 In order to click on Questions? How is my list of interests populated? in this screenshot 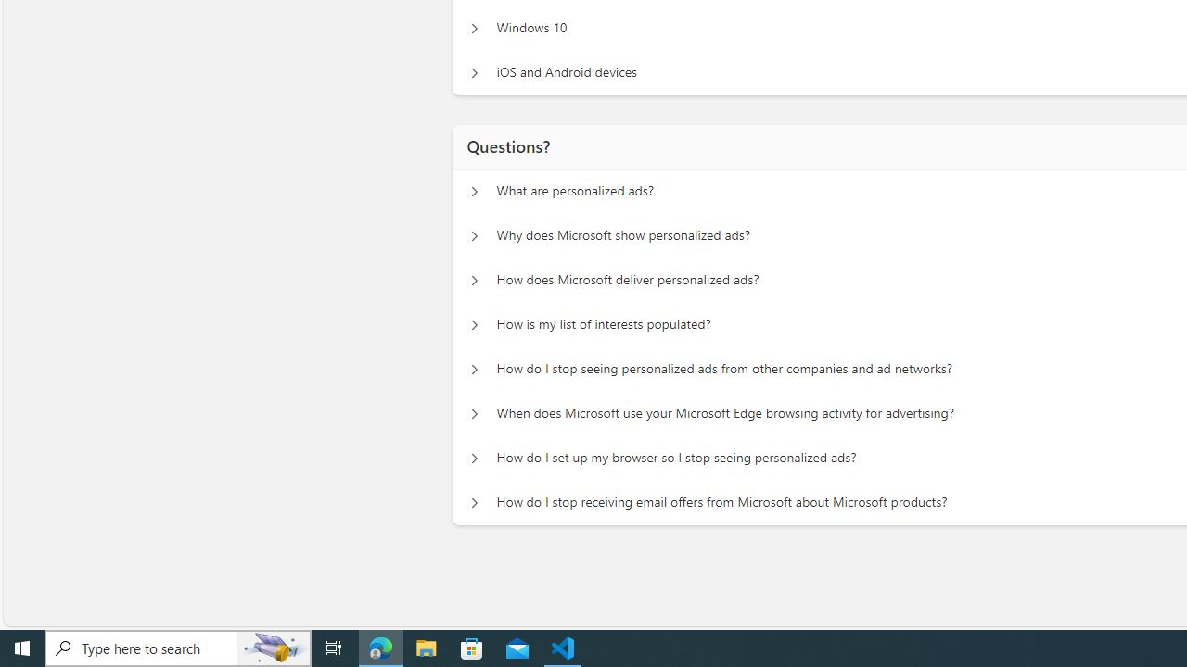, I will do `click(474, 324)`.